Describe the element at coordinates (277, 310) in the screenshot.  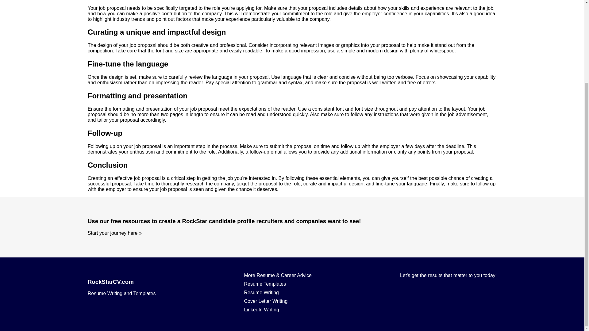
I see `LinkedIn Writing` at that location.